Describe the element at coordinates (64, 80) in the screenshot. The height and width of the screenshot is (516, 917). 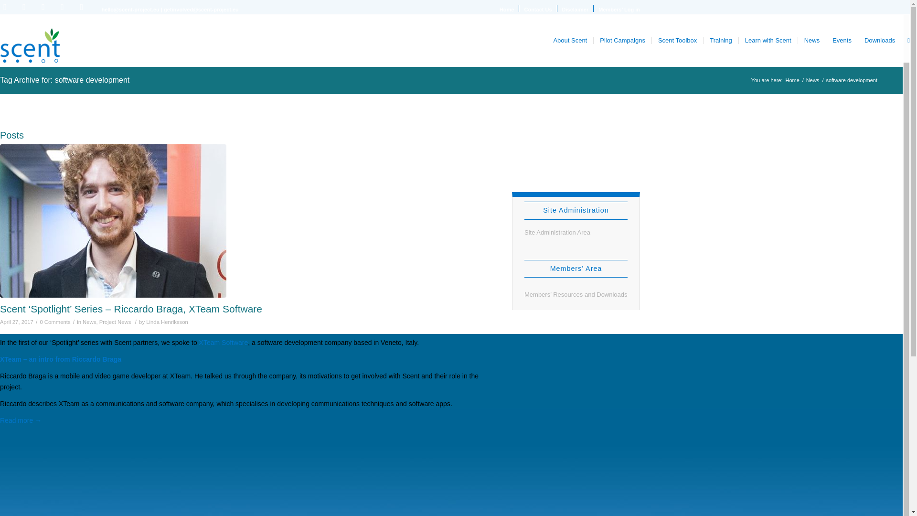
I see `Permanent Link: Tag Archive for: software development` at that location.